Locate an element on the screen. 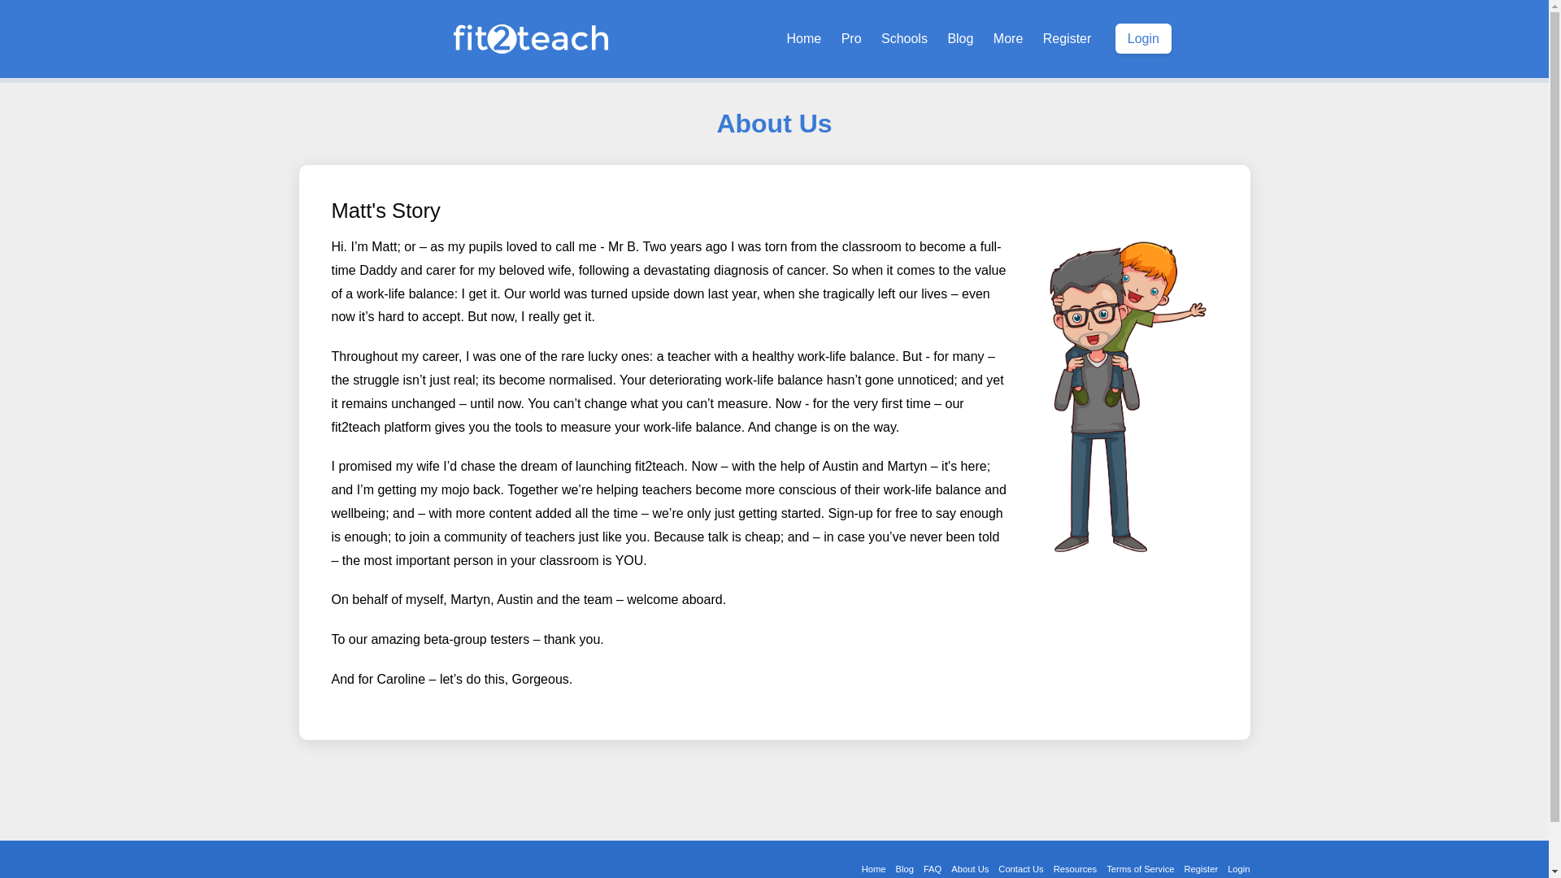 This screenshot has height=878, width=1561. About Us is located at coordinates (969, 867).